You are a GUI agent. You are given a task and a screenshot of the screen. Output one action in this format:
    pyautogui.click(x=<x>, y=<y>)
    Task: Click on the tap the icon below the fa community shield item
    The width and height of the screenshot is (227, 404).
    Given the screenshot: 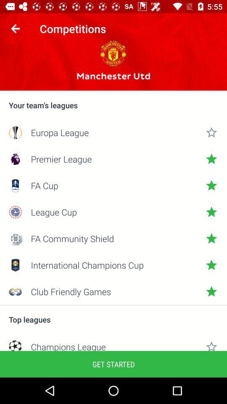 What is the action you would take?
    pyautogui.click(x=113, y=265)
    